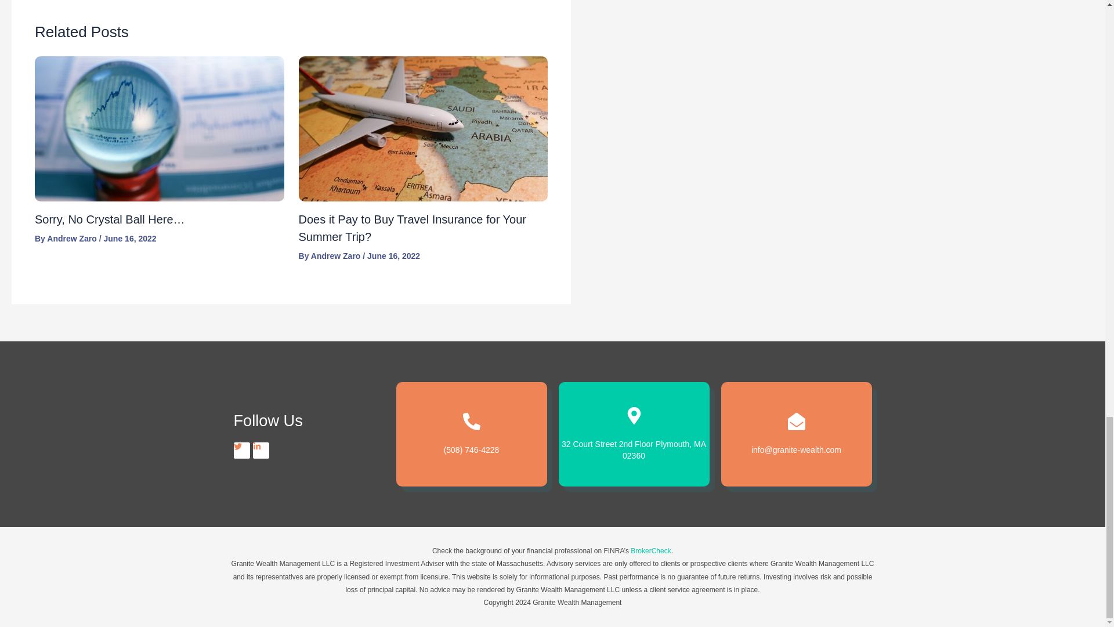 The width and height of the screenshot is (1114, 627). Describe the element at coordinates (337, 256) in the screenshot. I see `Andrew Zaro` at that location.